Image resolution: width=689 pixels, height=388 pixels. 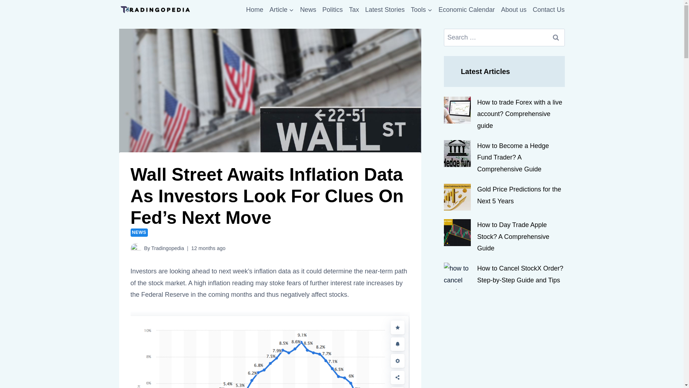 What do you see at coordinates (254, 10) in the screenshot?
I see `Home` at bounding box center [254, 10].